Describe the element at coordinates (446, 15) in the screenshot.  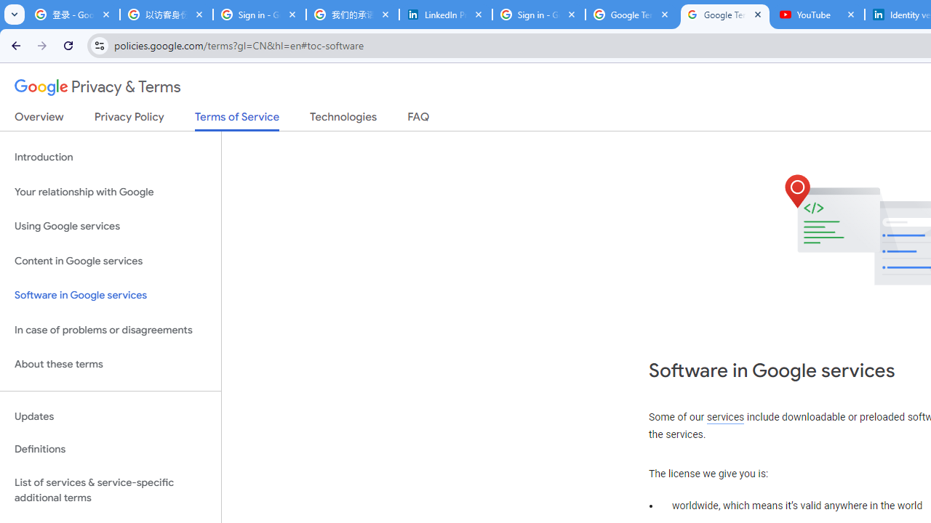
I see `LinkedIn Privacy Policy` at that location.